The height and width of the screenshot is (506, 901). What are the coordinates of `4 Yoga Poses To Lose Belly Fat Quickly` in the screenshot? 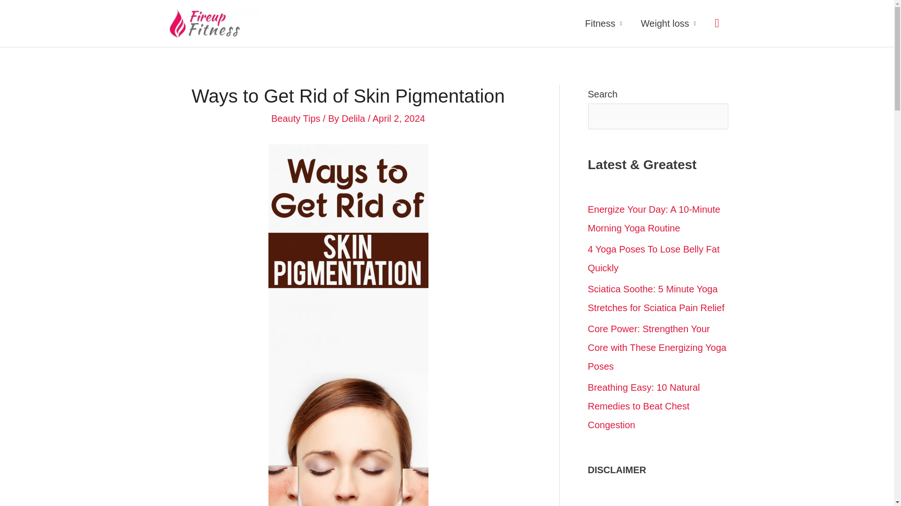 It's located at (653, 259).